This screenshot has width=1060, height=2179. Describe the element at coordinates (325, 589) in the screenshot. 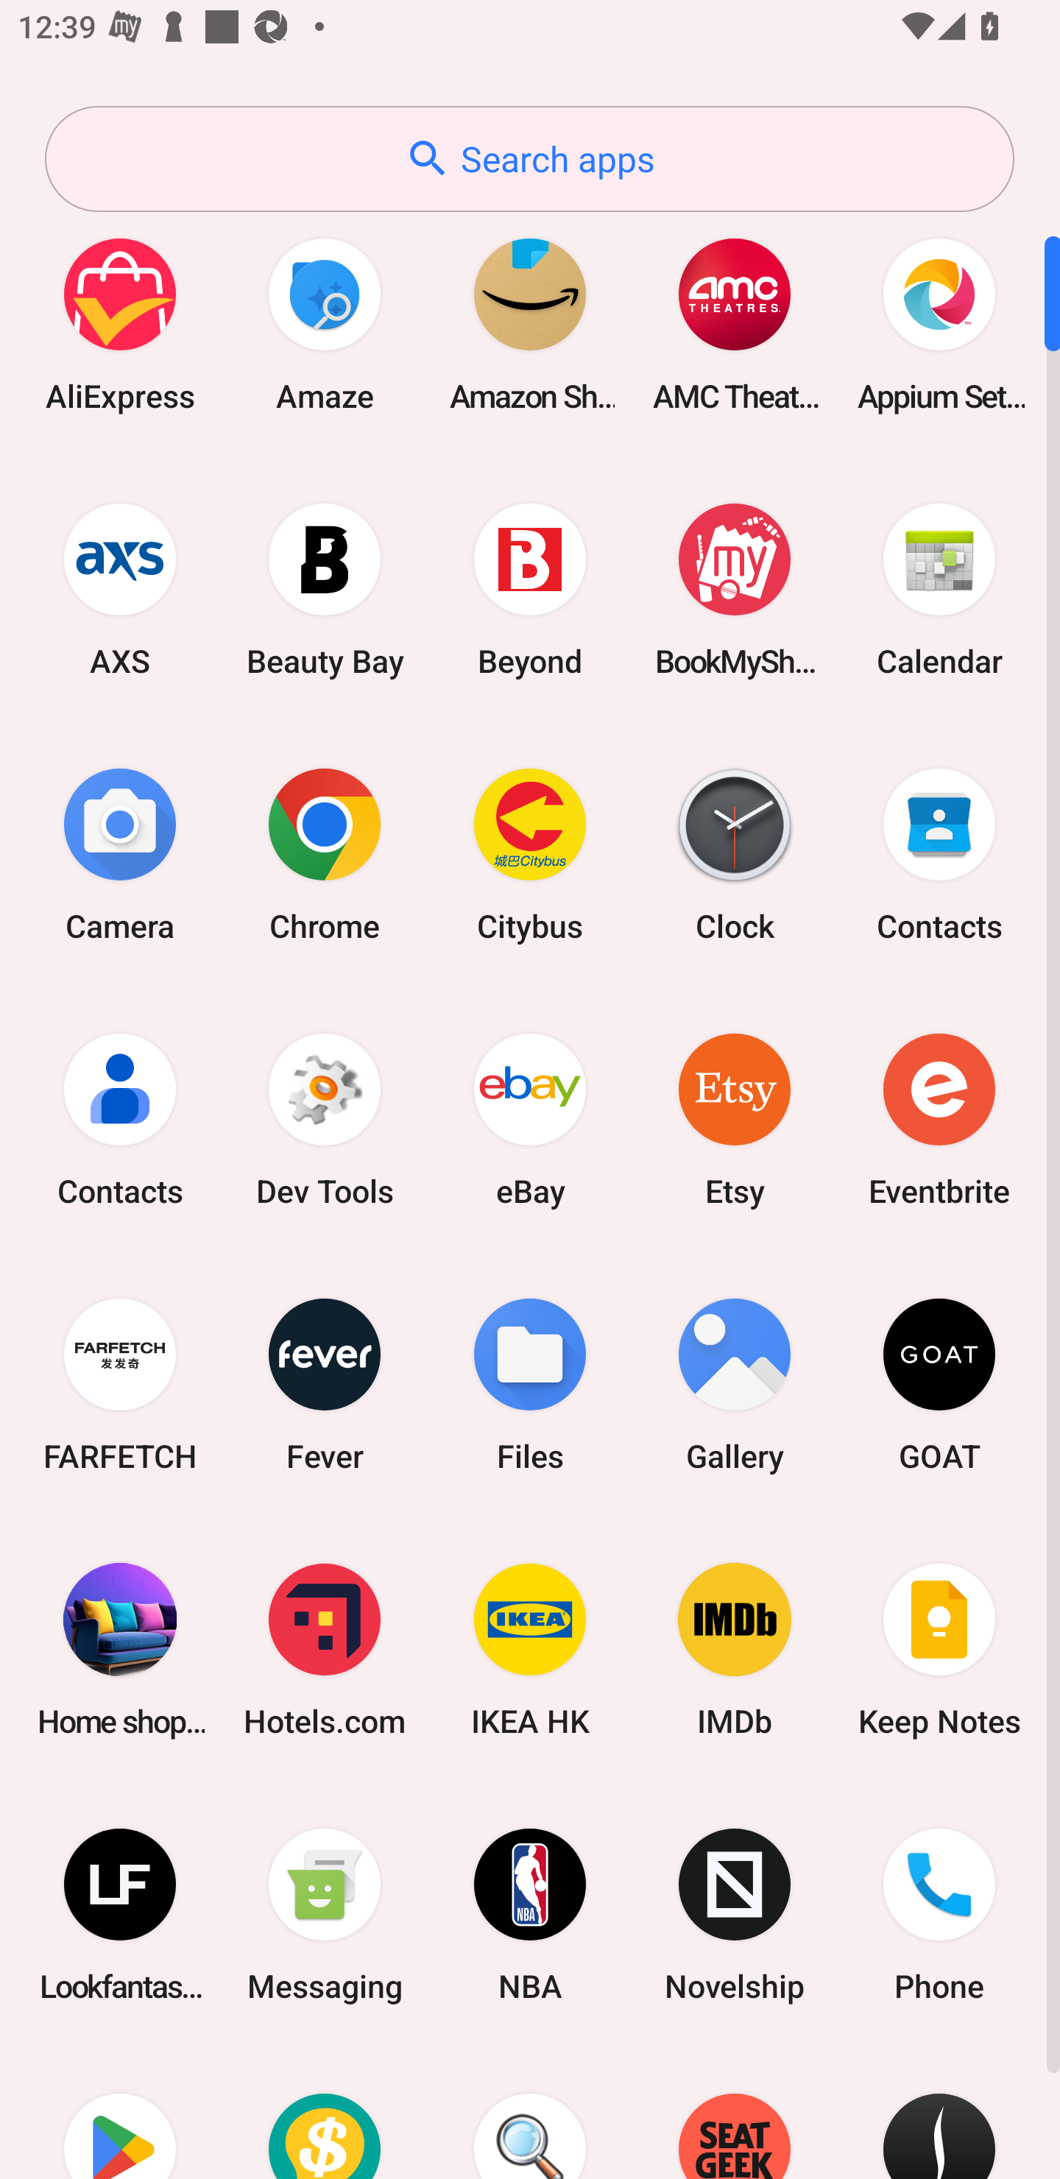

I see `Beauty Bay` at that location.